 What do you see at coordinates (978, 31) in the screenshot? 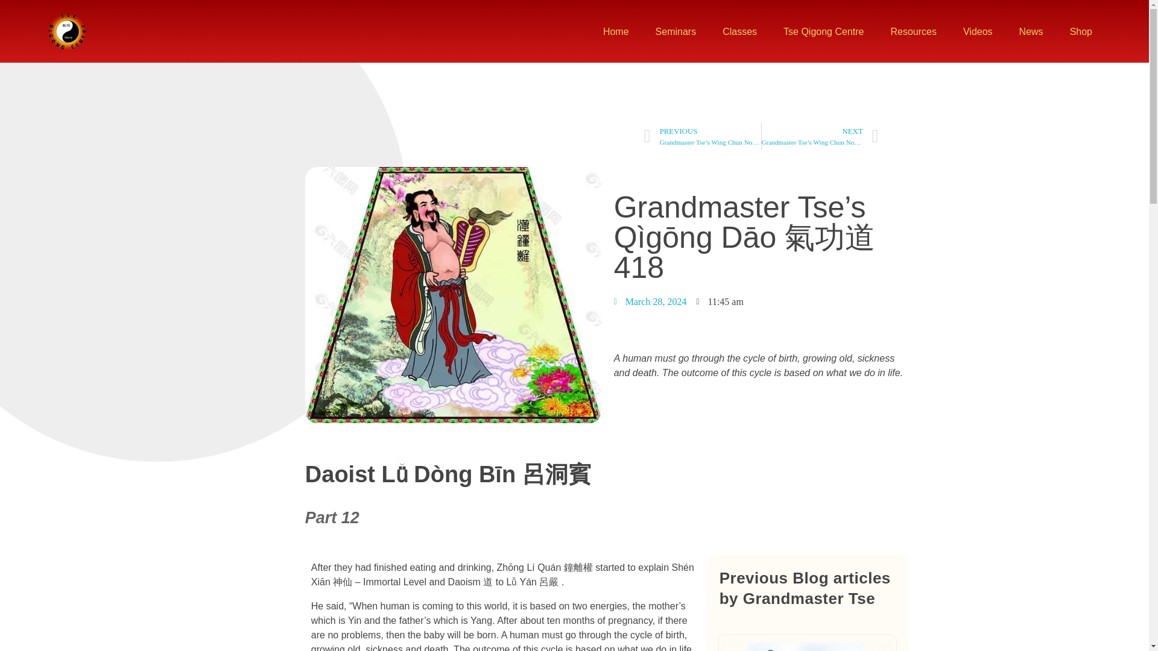
I see `Videos` at bounding box center [978, 31].